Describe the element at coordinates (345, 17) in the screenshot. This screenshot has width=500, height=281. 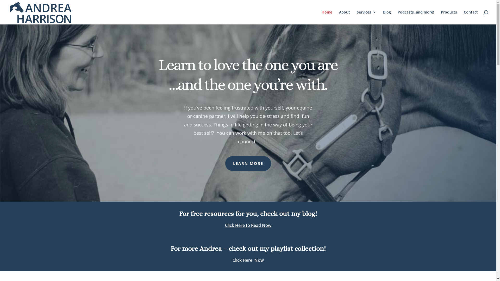
I see `About` at that location.